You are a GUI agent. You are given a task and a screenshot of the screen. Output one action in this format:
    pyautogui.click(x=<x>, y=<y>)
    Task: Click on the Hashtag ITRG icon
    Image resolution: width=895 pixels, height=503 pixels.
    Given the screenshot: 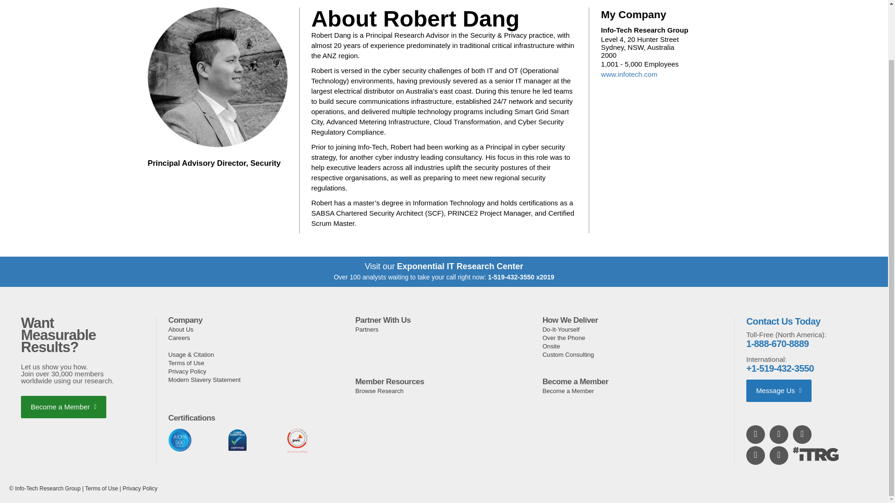 What is the action you would take?
    pyautogui.click(x=816, y=454)
    